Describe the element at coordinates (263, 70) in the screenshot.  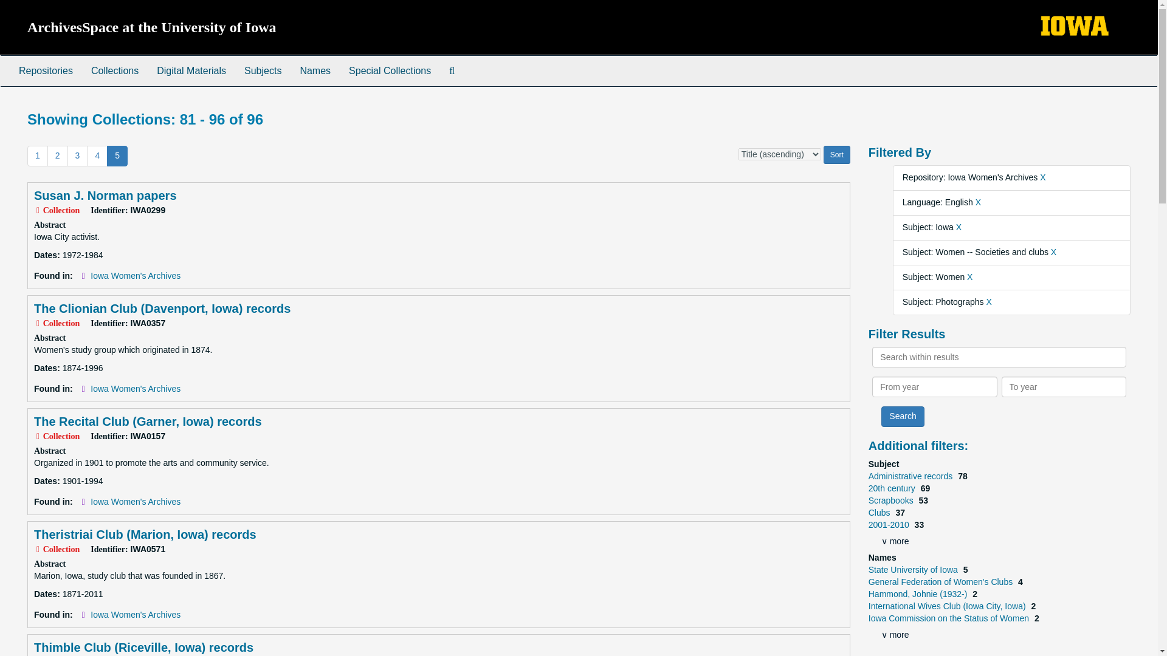
I see `Subjects` at that location.